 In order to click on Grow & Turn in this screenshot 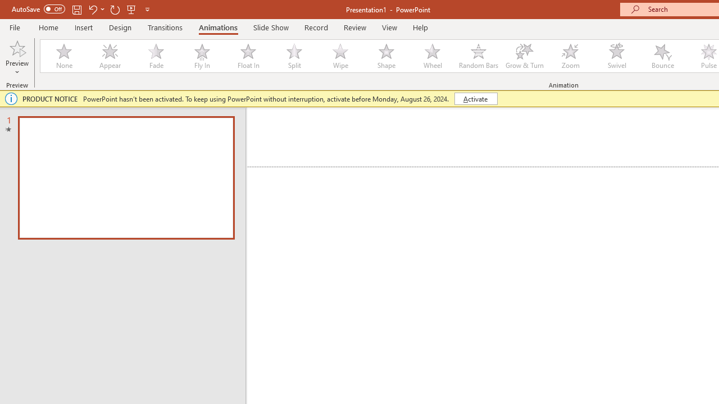, I will do `click(525, 56)`.